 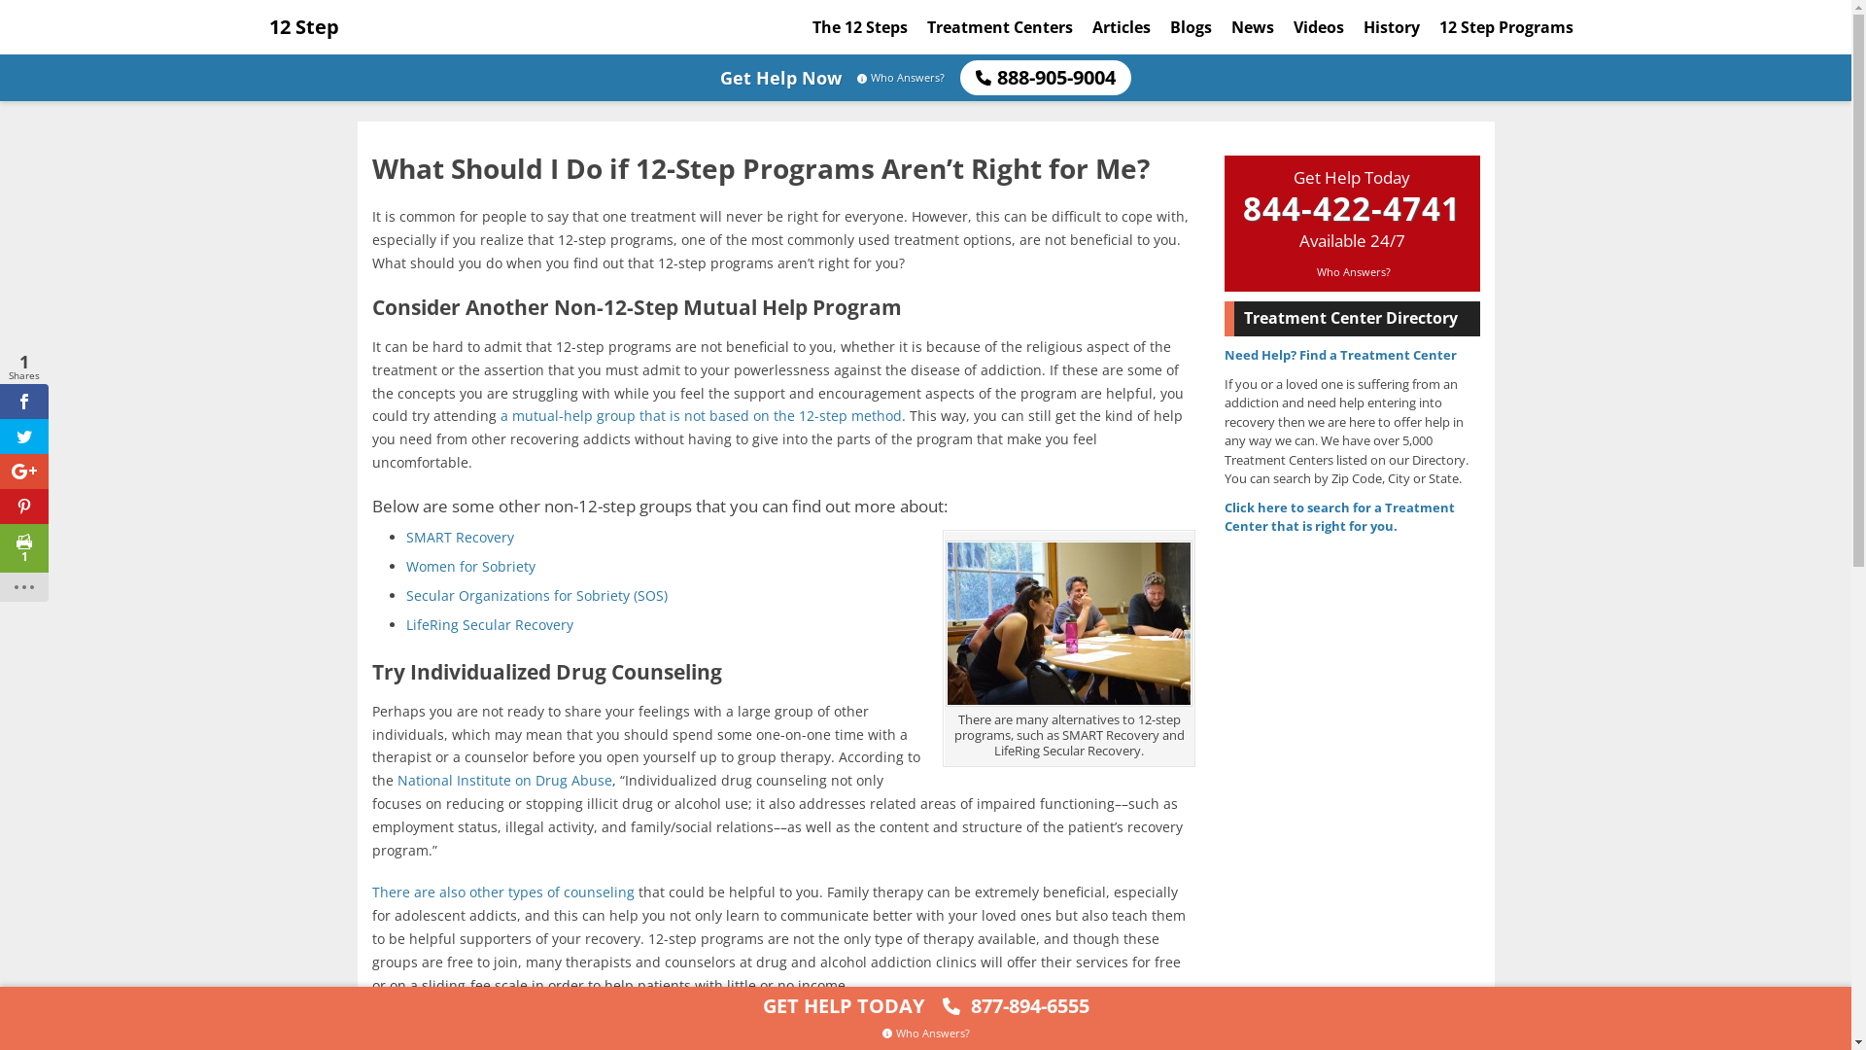 I want to click on GET HELP TODAY
877-894-6555, so click(x=925, y=1004).